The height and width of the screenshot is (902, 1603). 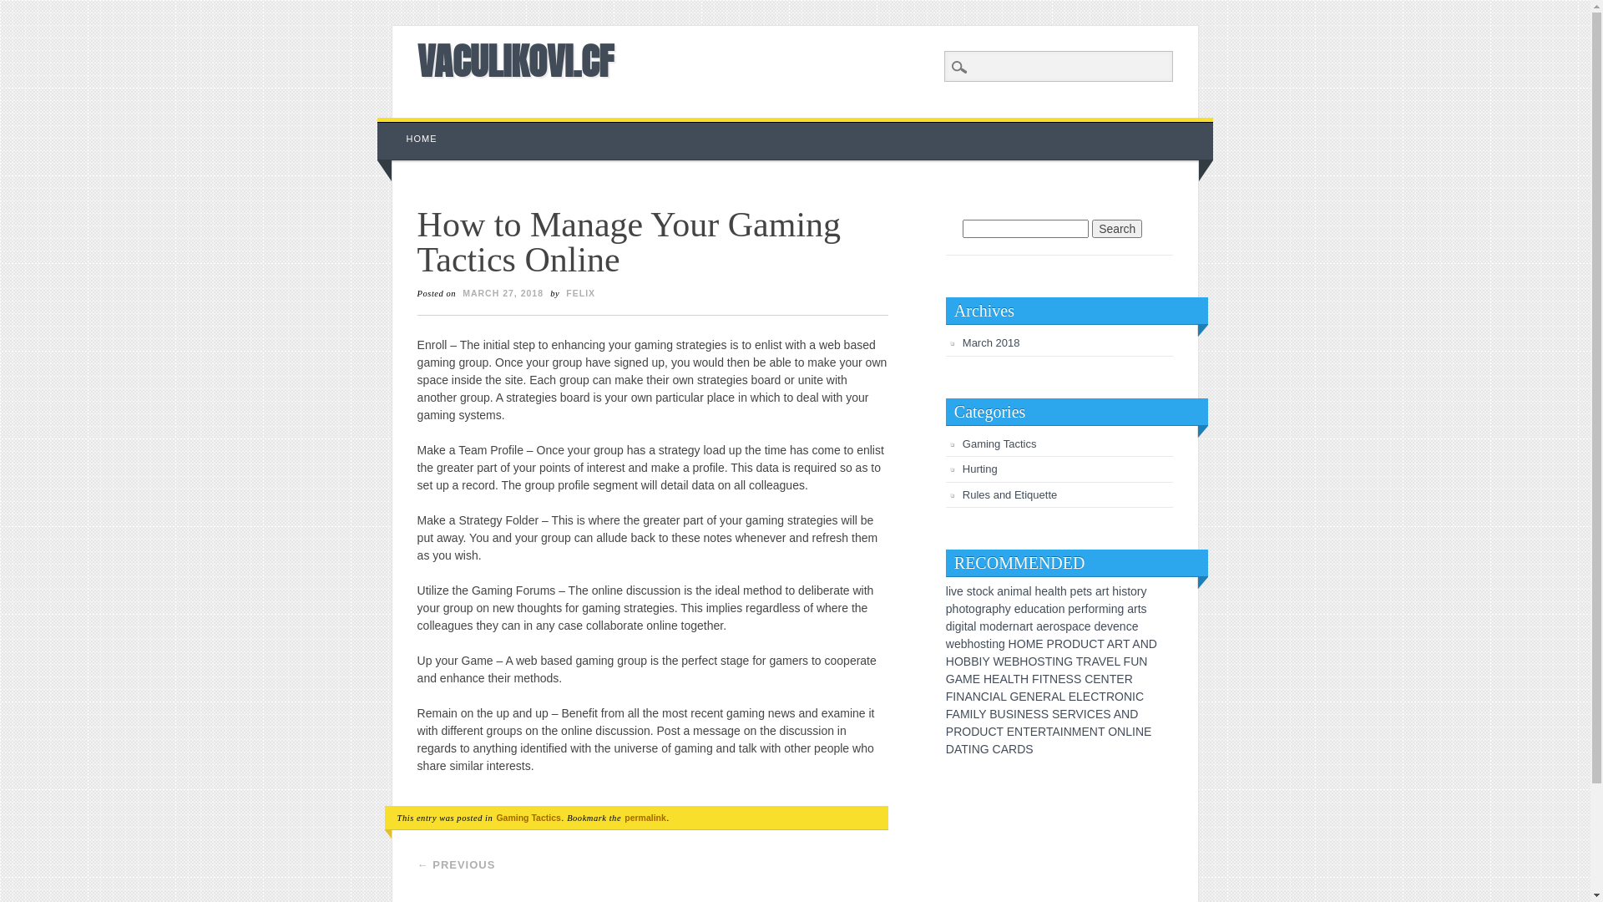 What do you see at coordinates (965, 714) in the screenshot?
I see `M` at bounding box center [965, 714].